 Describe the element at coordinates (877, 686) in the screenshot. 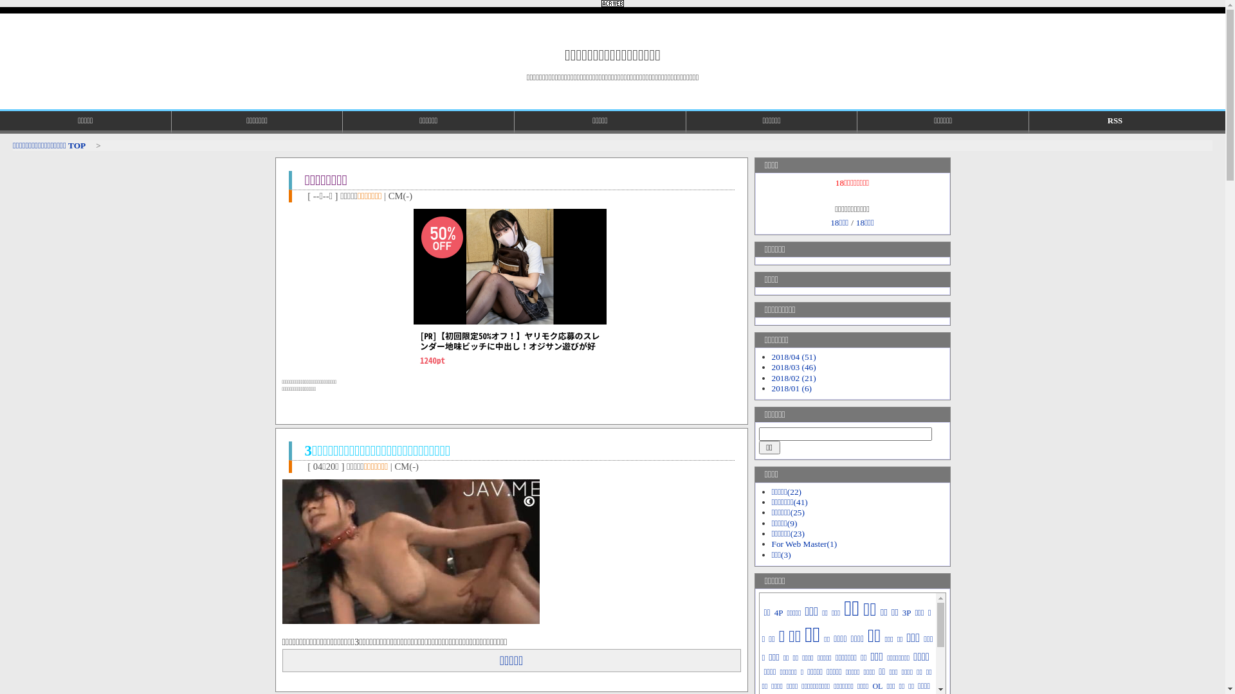

I see `OL` at that location.